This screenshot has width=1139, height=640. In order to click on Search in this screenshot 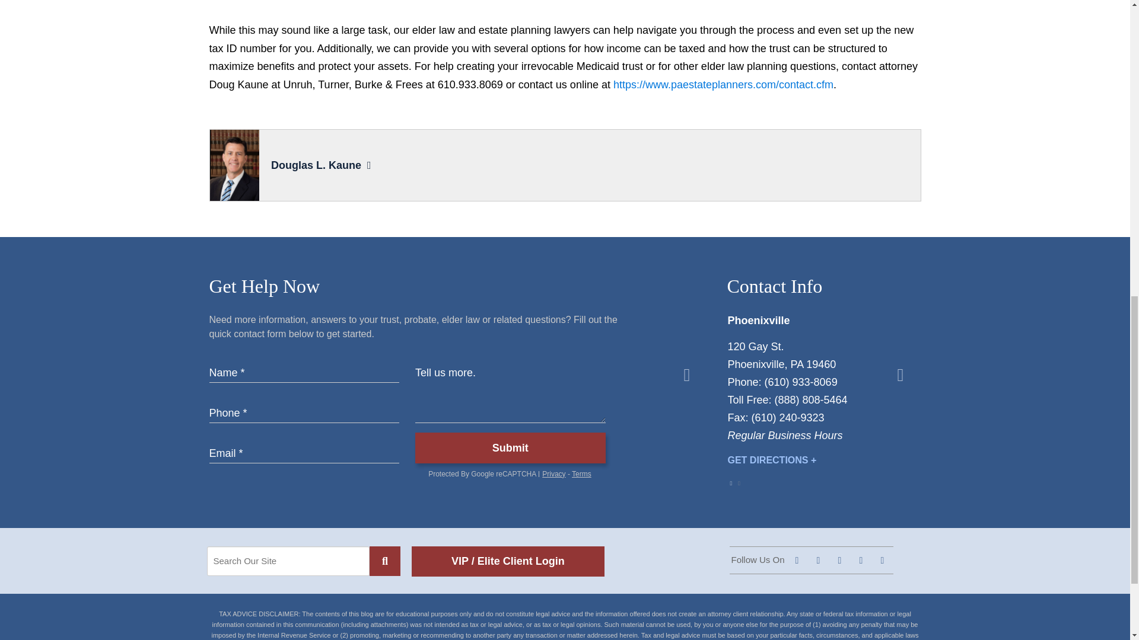, I will do `click(384, 561)`.